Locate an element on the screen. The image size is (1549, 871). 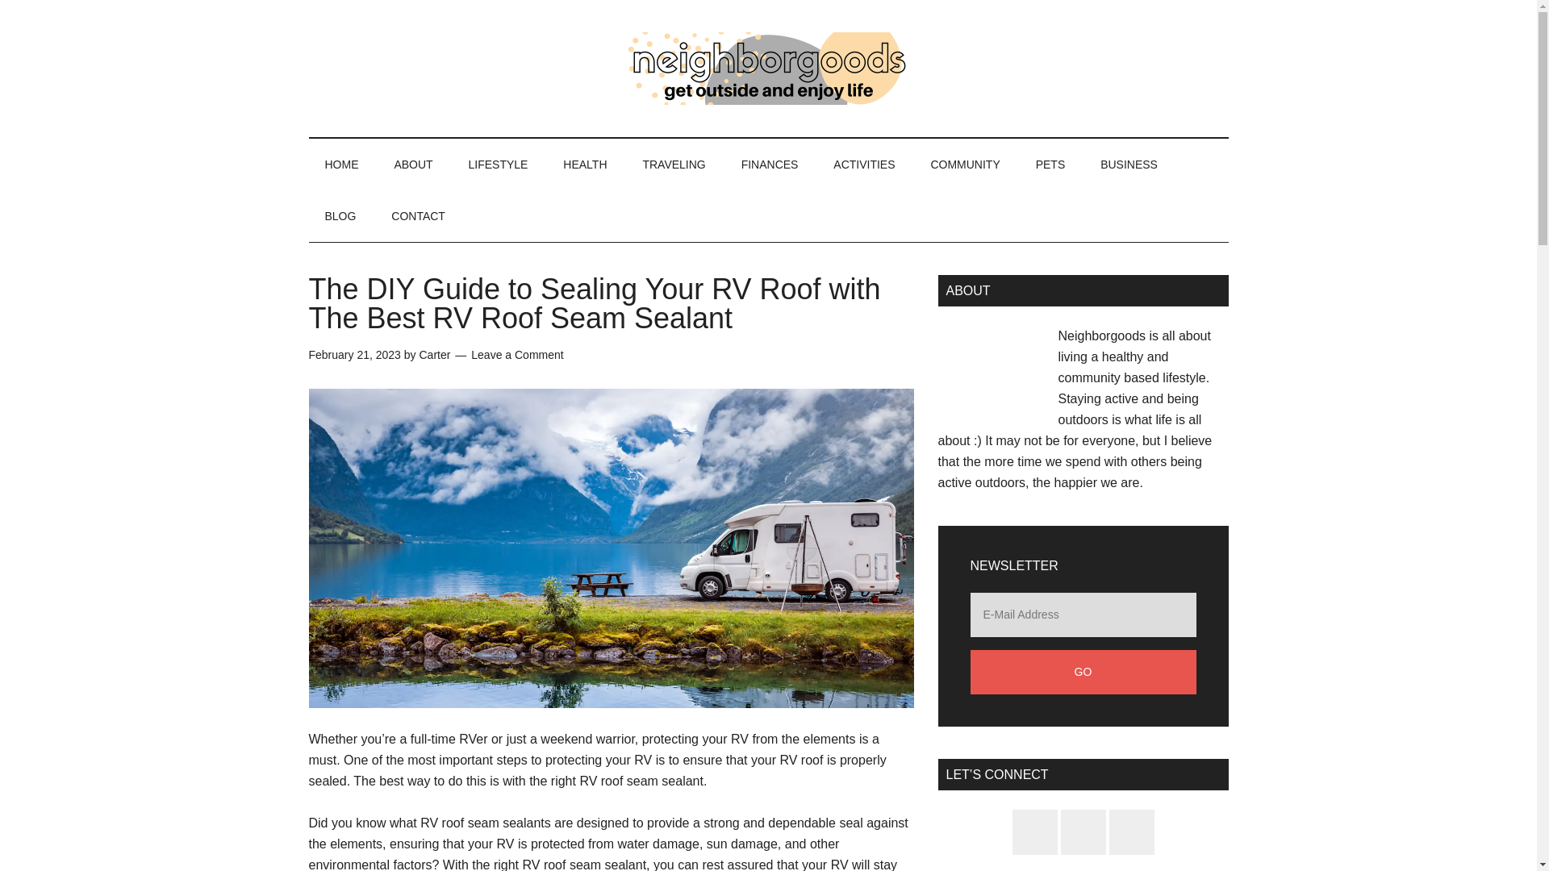
Go is located at coordinates (1083, 671).